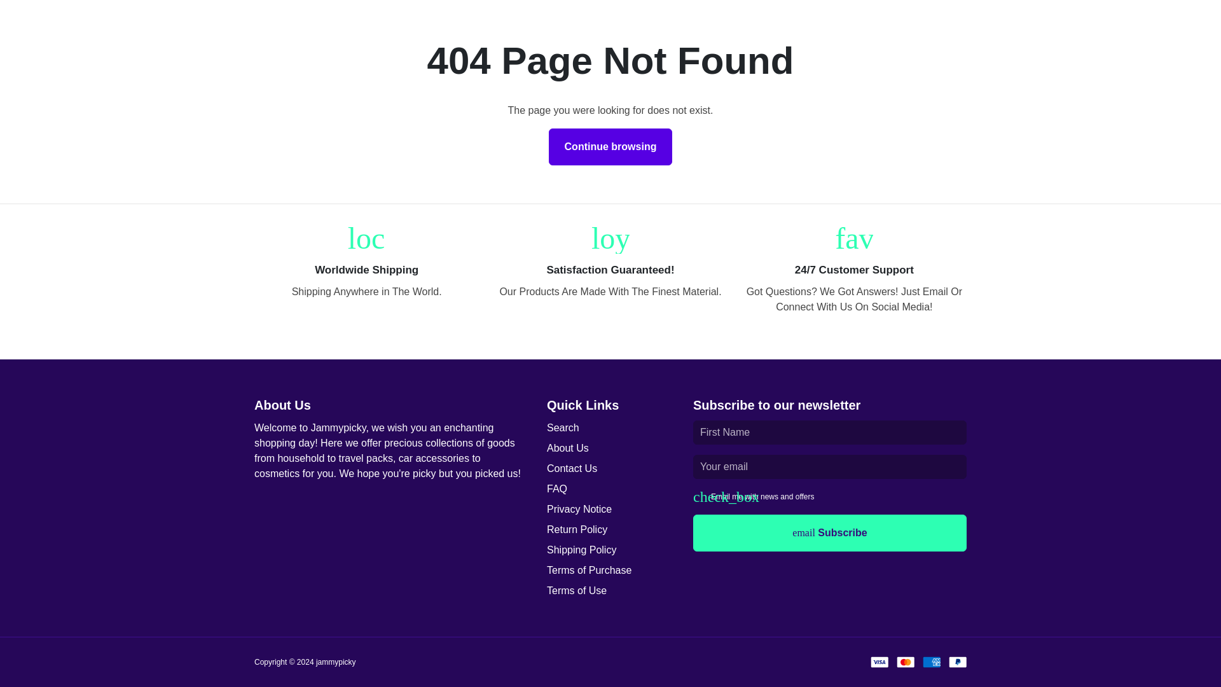  What do you see at coordinates (569, 22) in the screenshot?
I see `Home` at bounding box center [569, 22].